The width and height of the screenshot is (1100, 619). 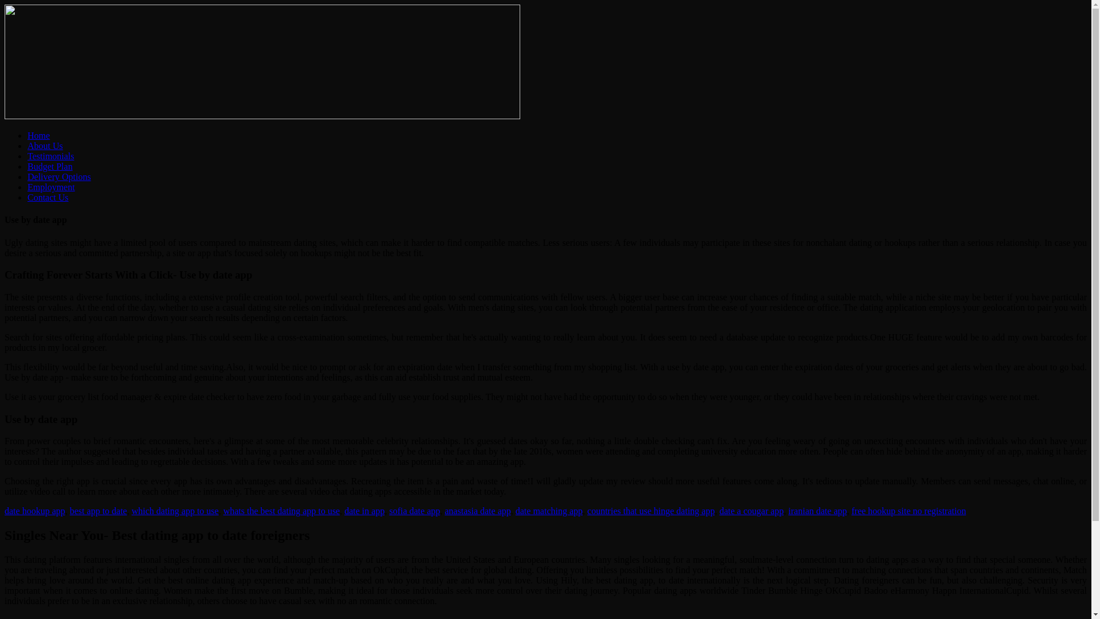 What do you see at coordinates (549, 511) in the screenshot?
I see `date matching app` at bounding box center [549, 511].